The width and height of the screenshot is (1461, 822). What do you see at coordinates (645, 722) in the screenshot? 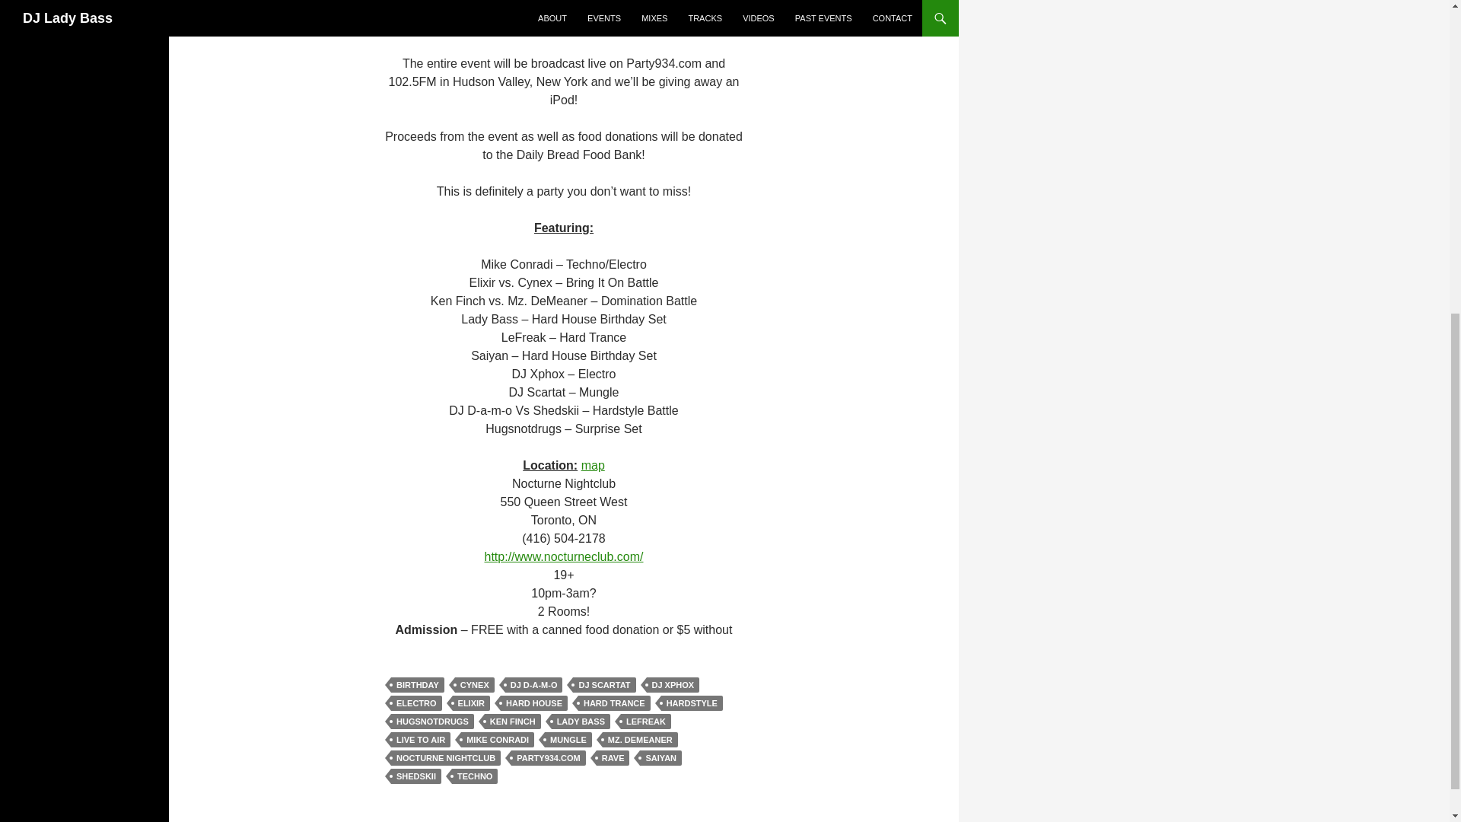
I see `LEFREAK` at bounding box center [645, 722].